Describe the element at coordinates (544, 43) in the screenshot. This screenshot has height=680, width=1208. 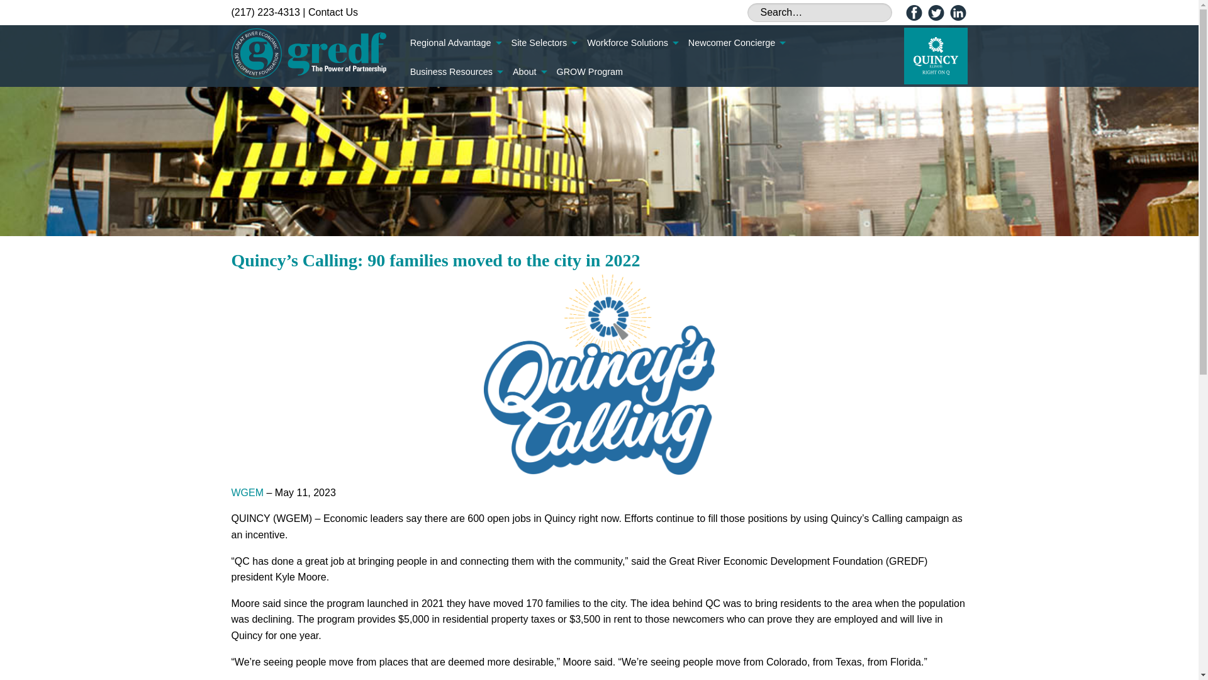
I see `Site Selectors` at that location.